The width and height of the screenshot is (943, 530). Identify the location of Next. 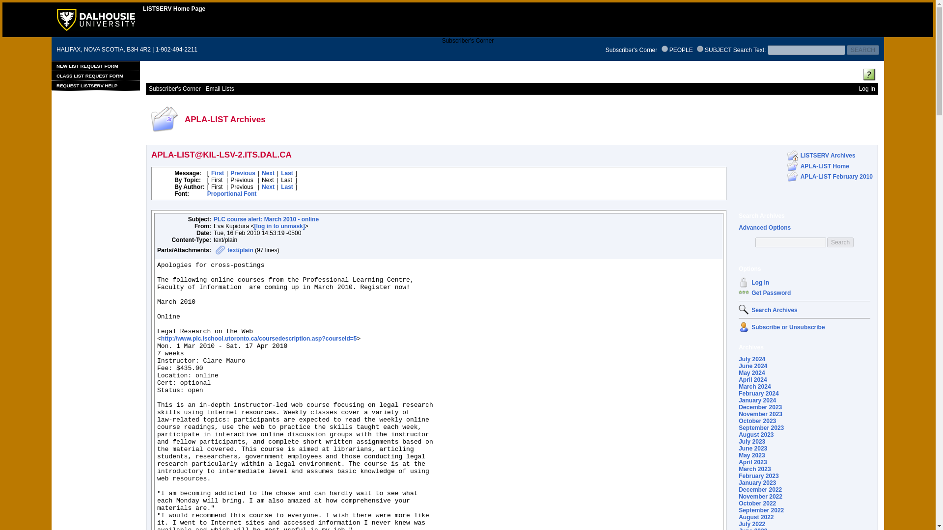
(268, 173).